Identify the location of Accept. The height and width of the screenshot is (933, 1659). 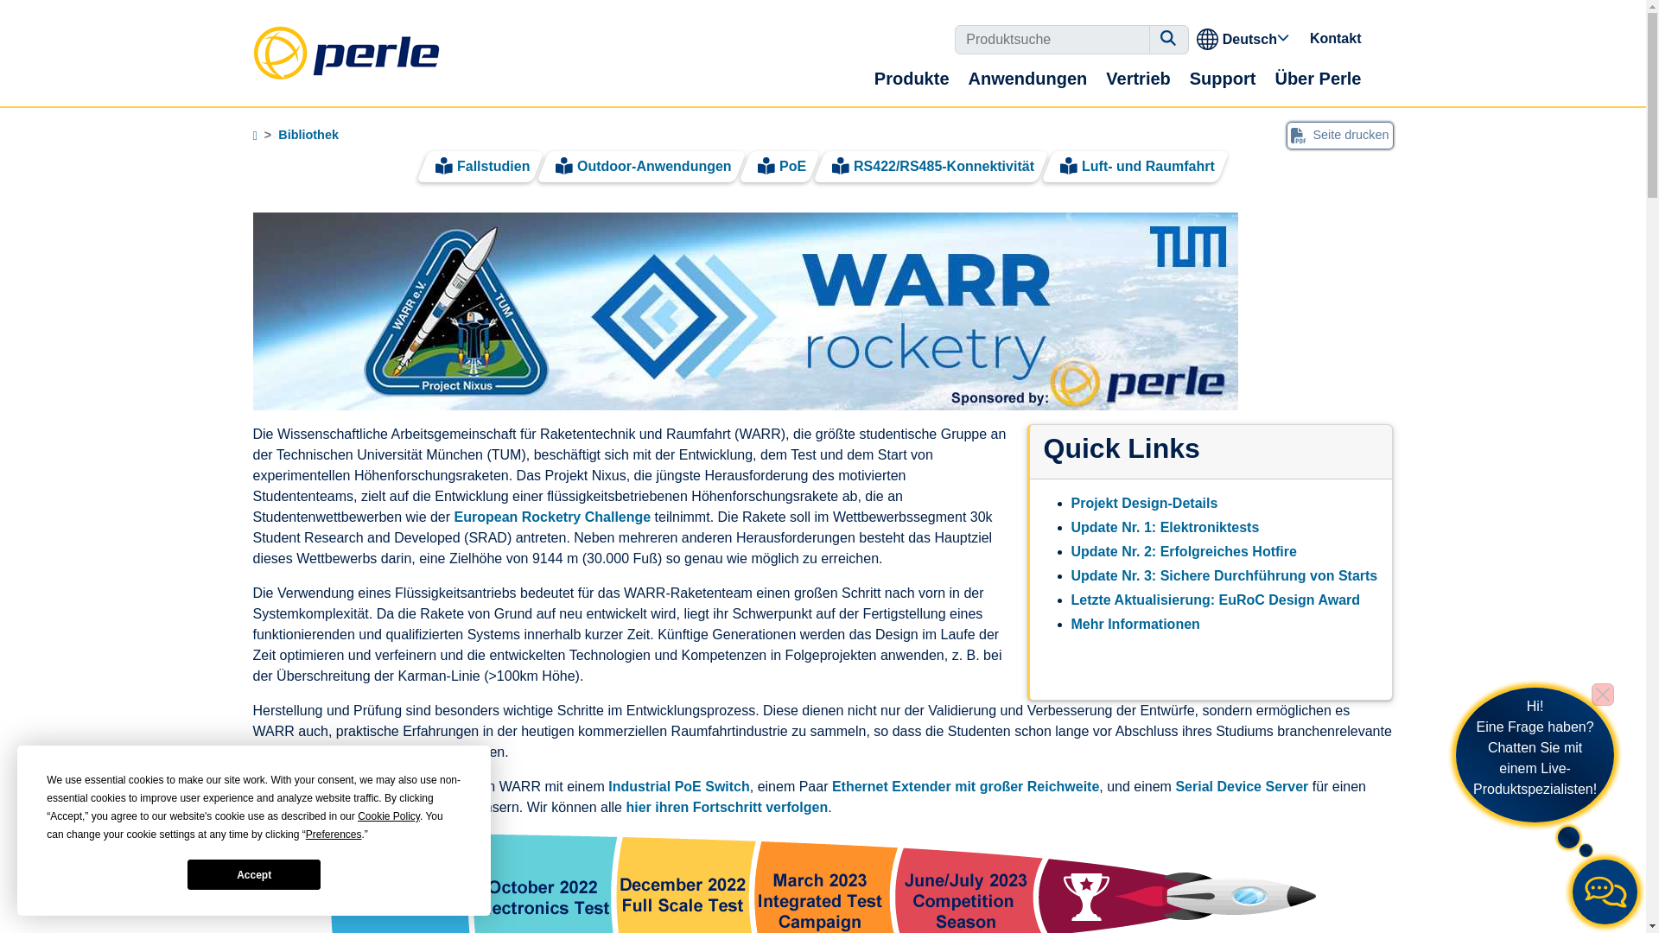
(253, 874).